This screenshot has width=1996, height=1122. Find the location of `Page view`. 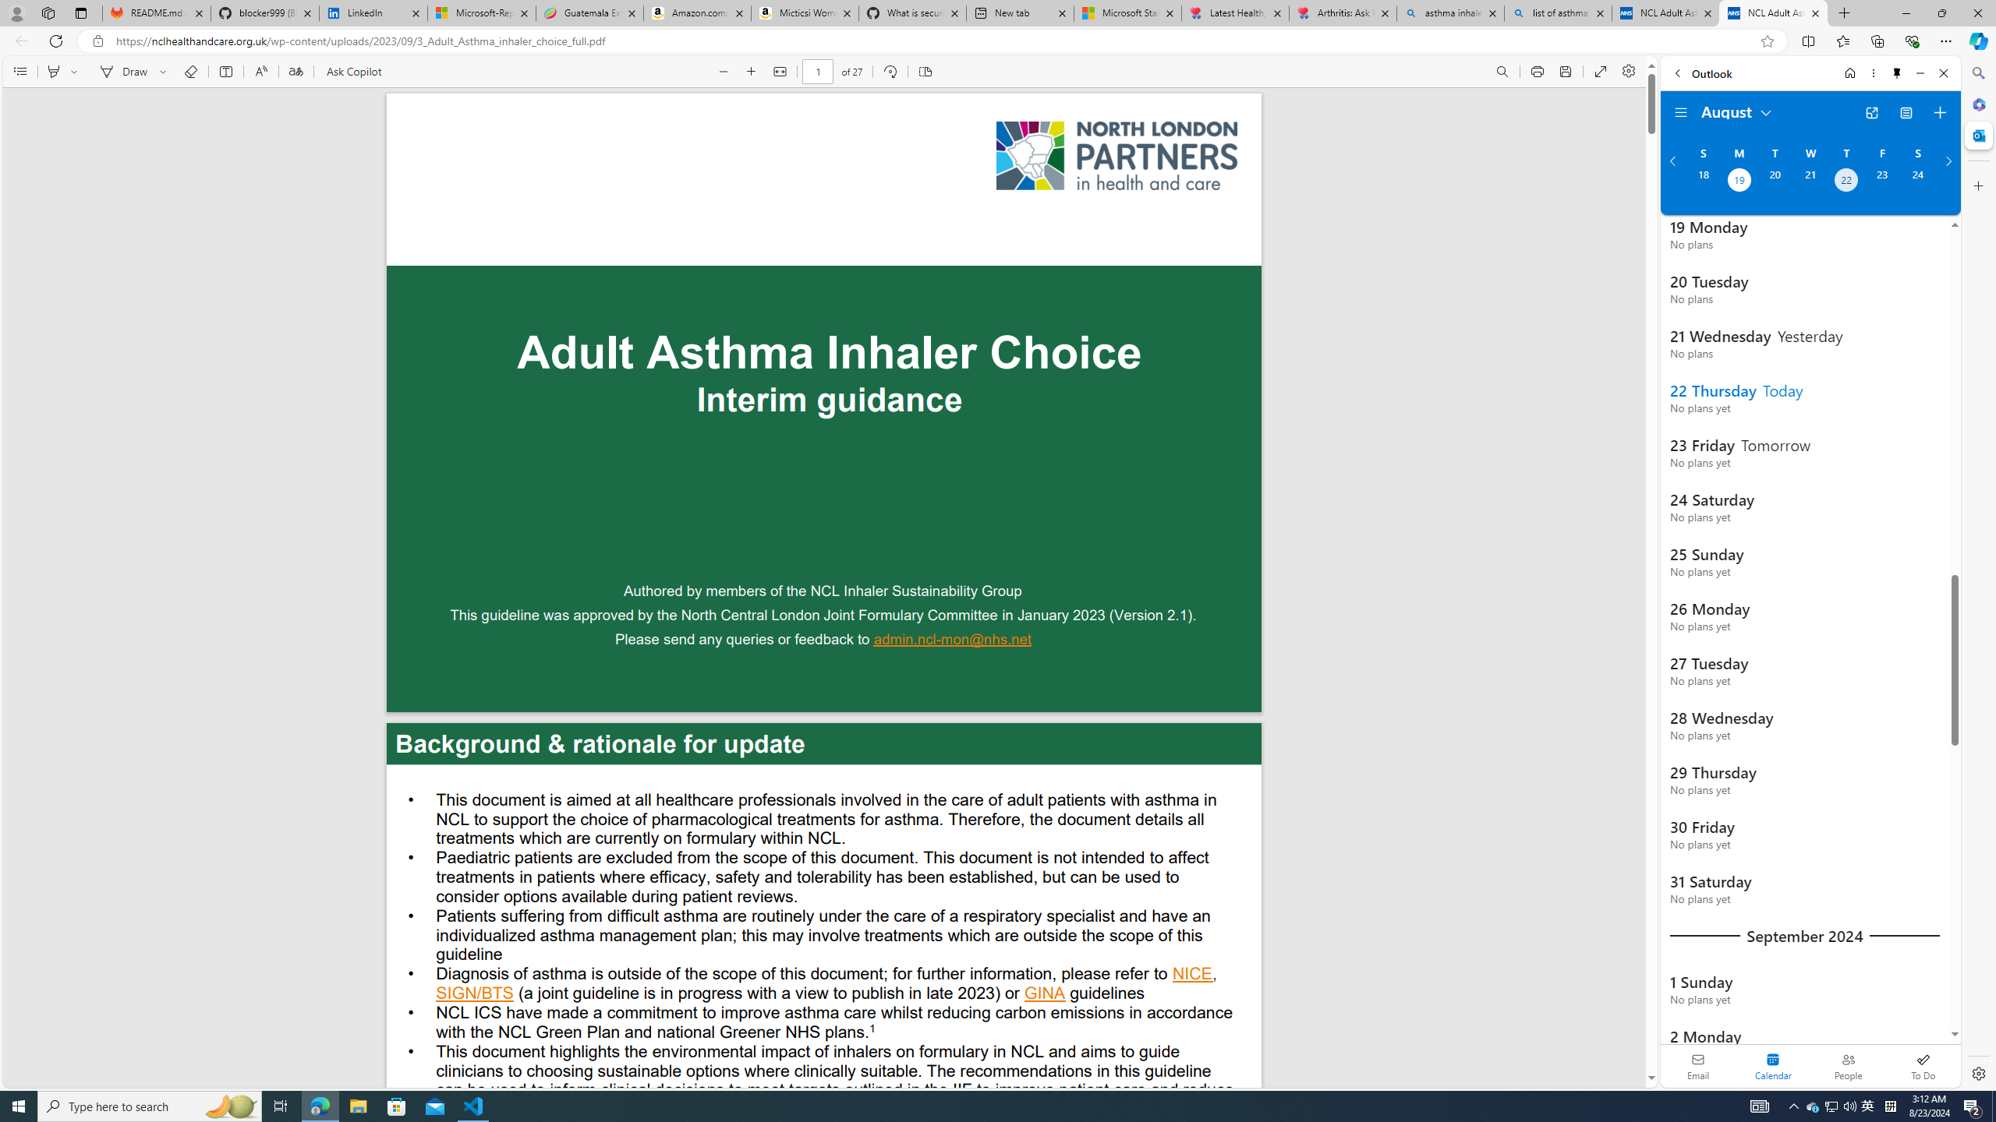

Page view is located at coordinates (925, 72).